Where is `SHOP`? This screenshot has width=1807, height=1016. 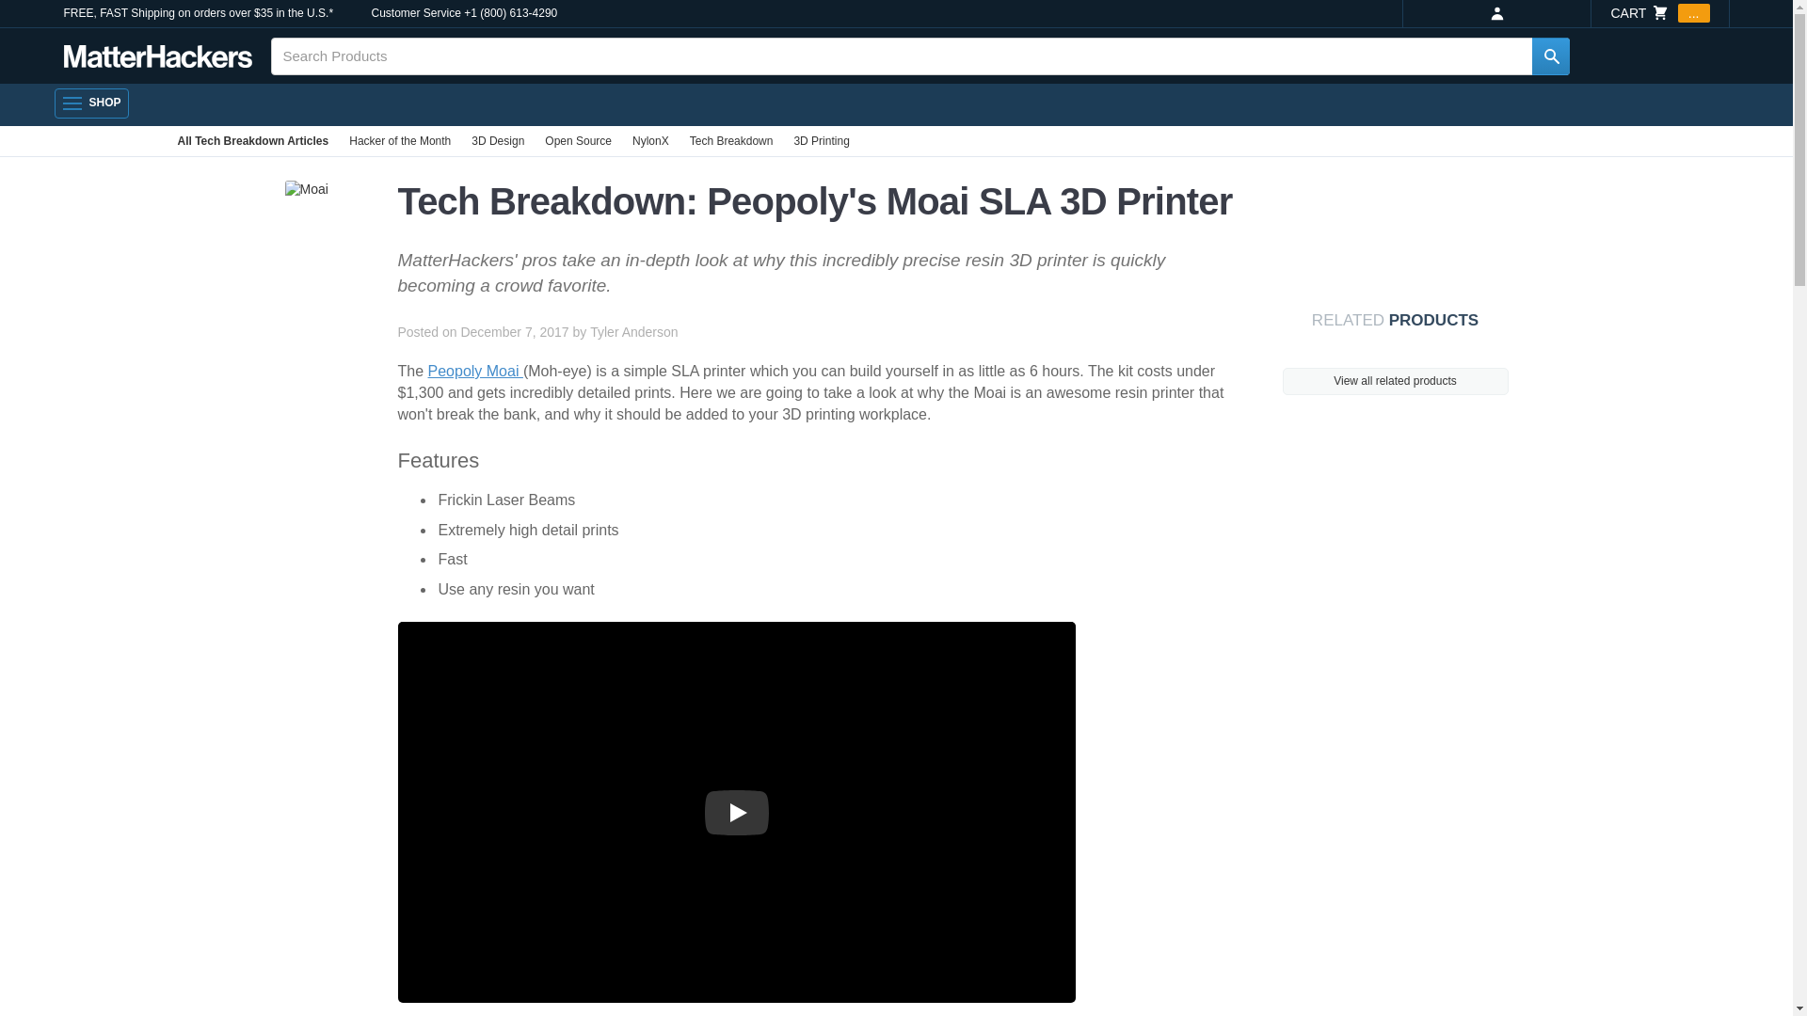
SHOP is located at coordinates (90, 103).